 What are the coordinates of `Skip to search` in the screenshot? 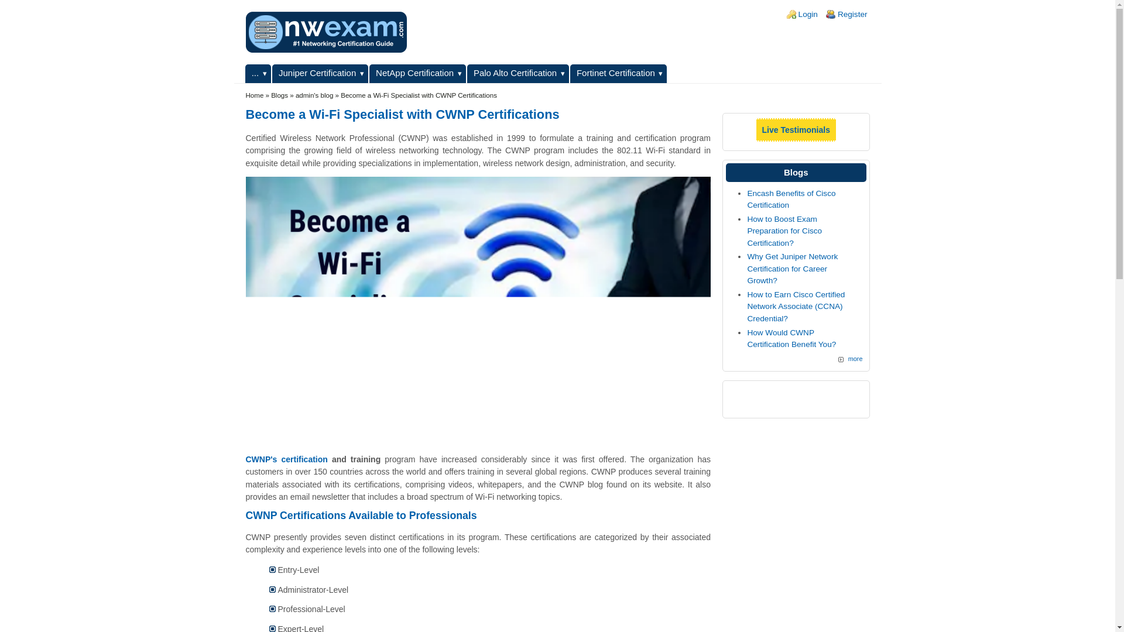 It's located at (25, 0).